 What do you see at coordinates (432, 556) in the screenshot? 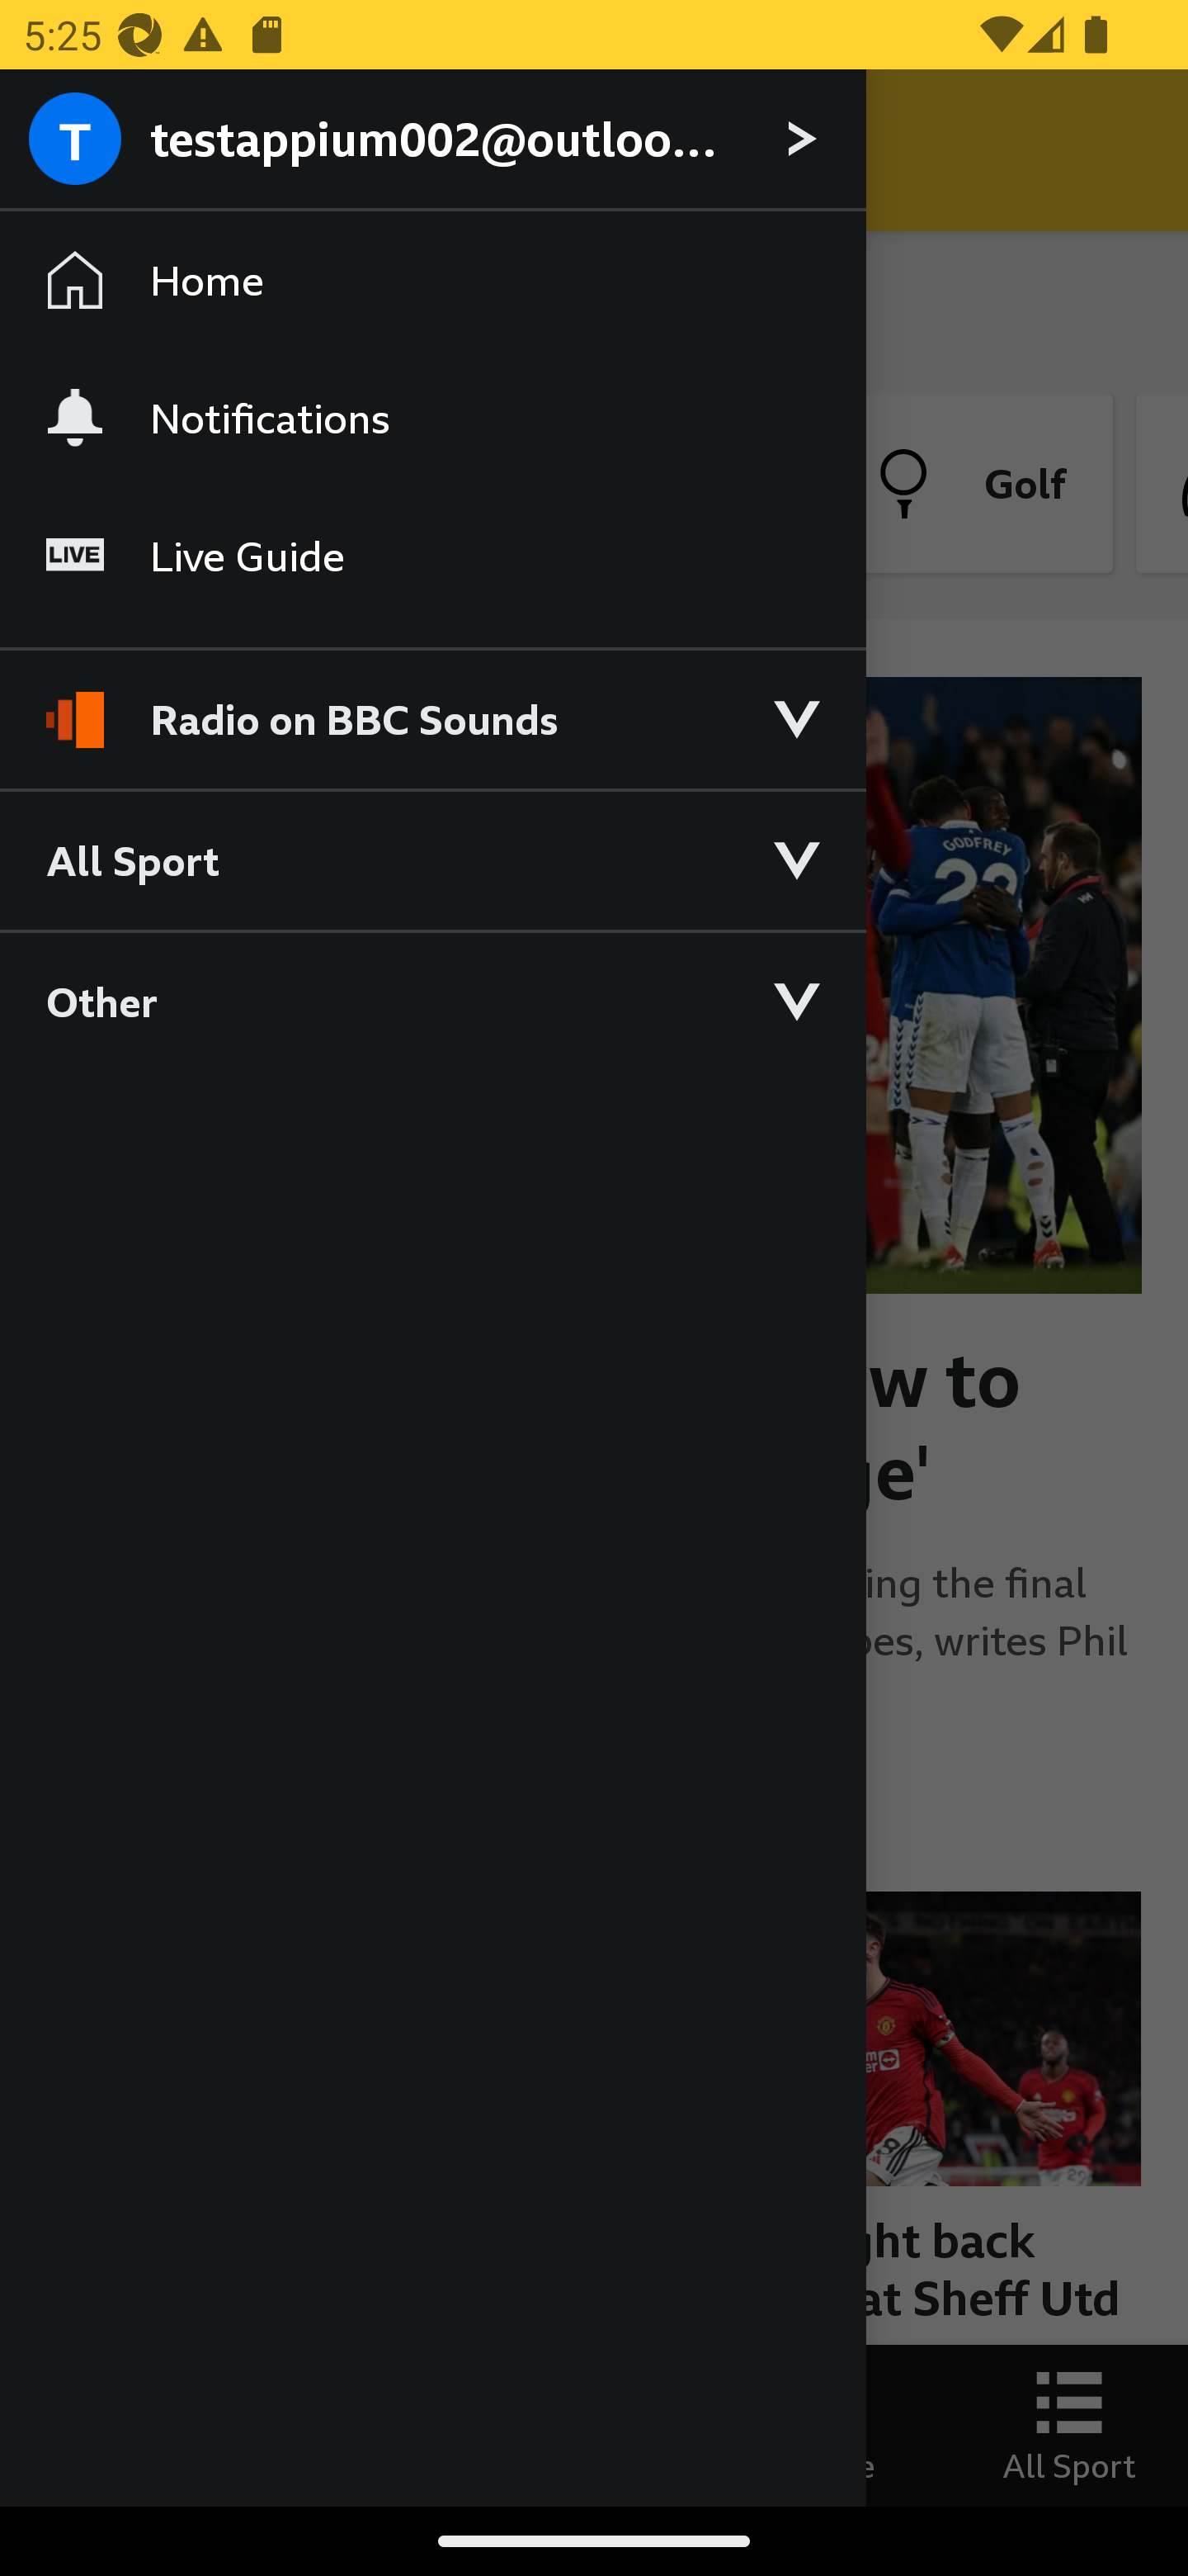
I see `Live Guide` at bounding box center [432, 556].